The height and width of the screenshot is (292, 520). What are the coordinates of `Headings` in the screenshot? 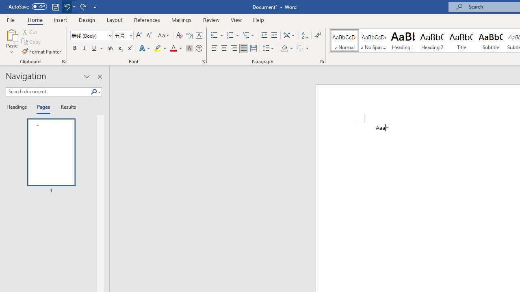 It's located at (18, 107).